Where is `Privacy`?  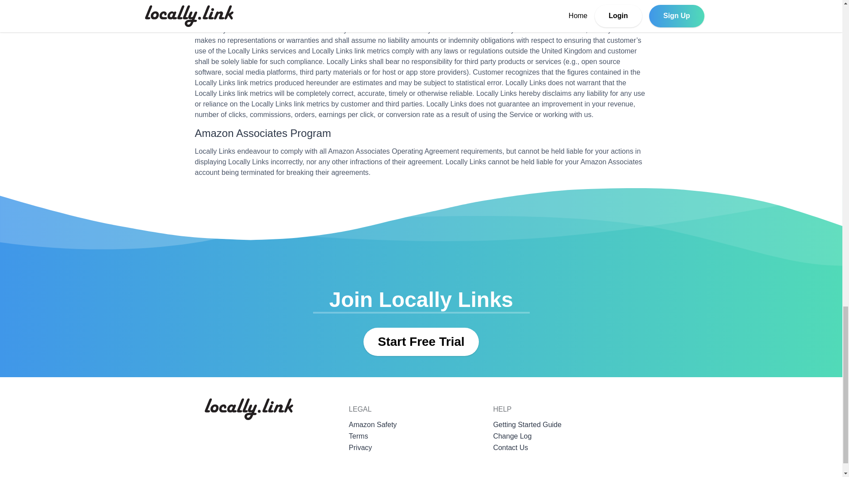 Privacy is located at coordinates (421, 450).